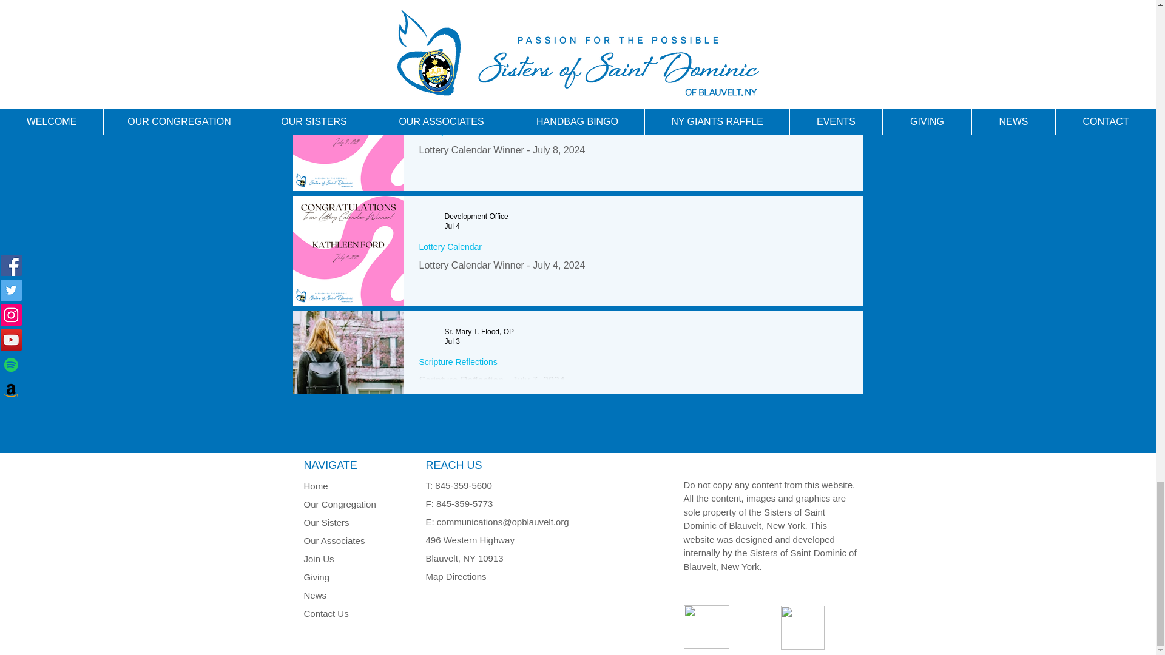  I want to click on Development Office, so click(476, 216).